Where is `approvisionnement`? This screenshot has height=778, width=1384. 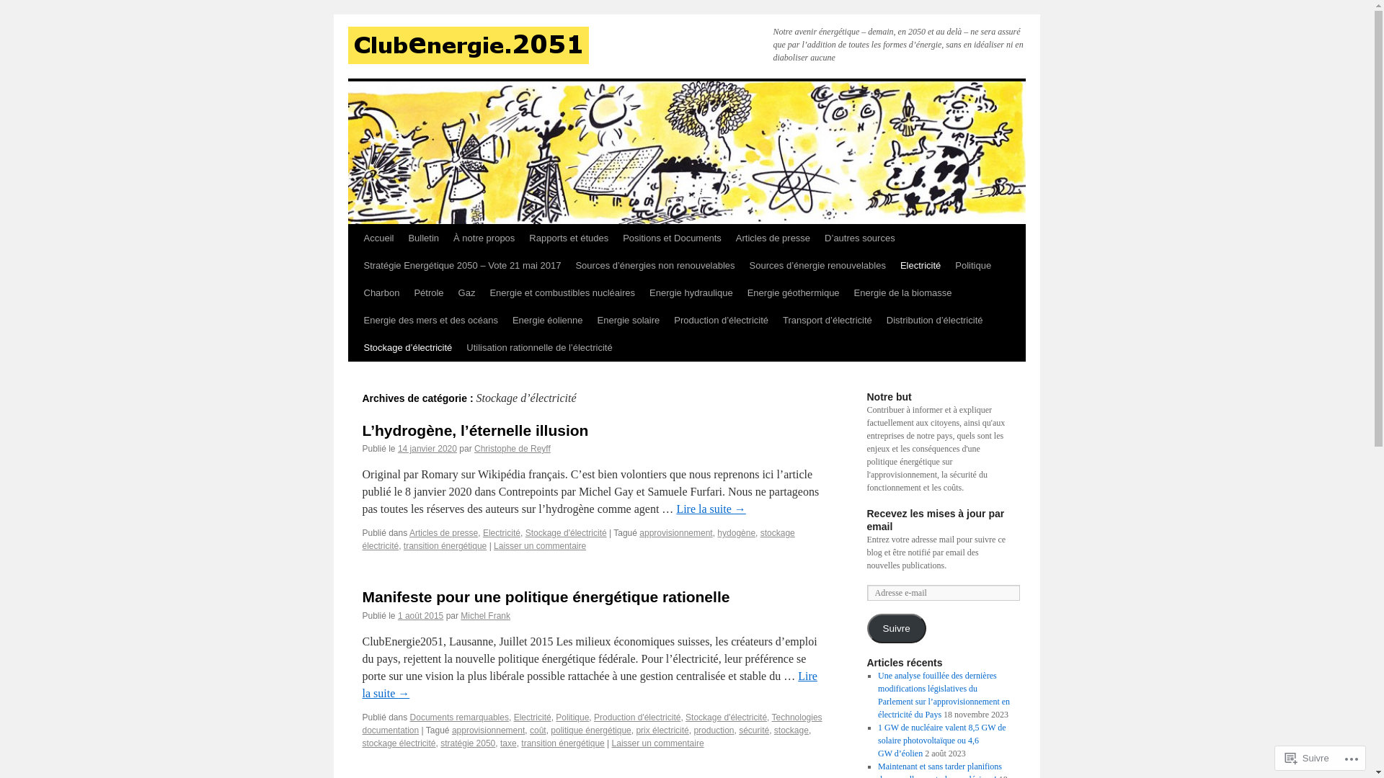
approvisionnement is located at coordinates (675, 533).